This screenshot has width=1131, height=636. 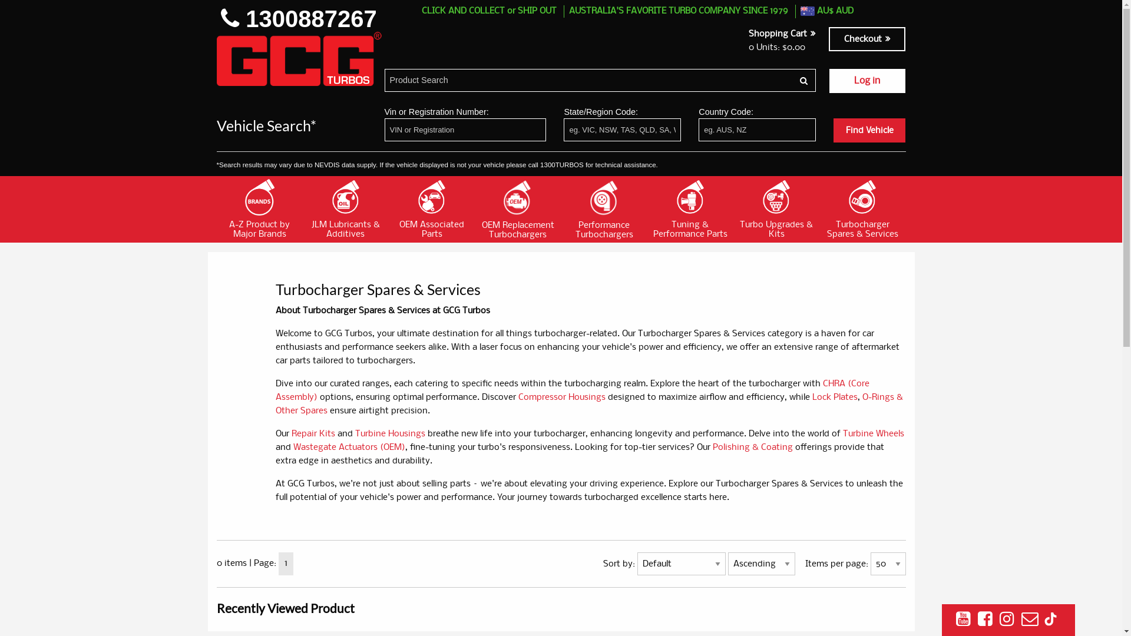 What do you see at coordinates (867, 81) in the screenshot?
I see `Log in` at bounding box center [867, 81].